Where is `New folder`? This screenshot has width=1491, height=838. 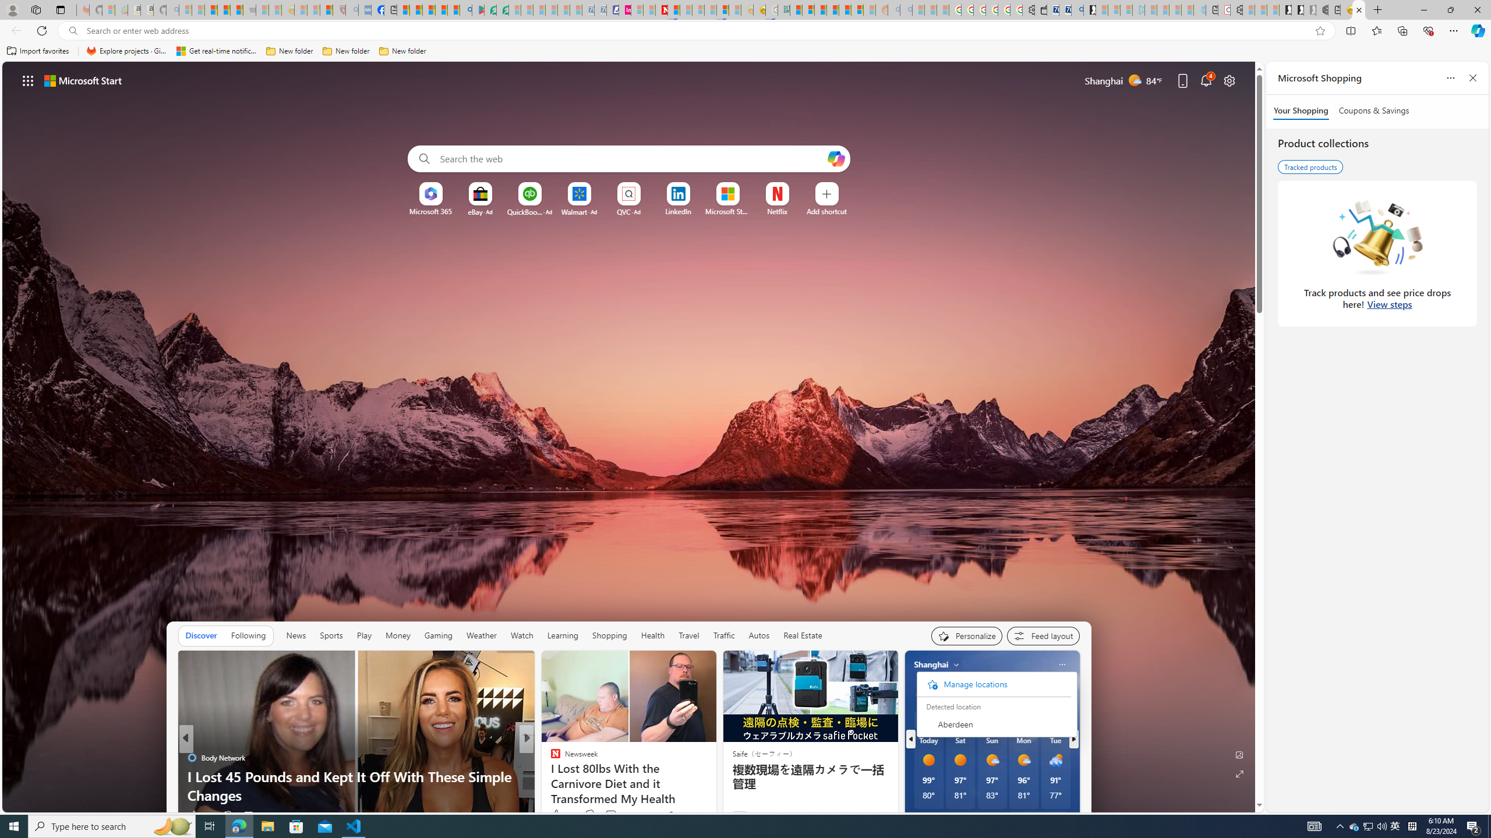
New folder is located at coordinates (402, 51).